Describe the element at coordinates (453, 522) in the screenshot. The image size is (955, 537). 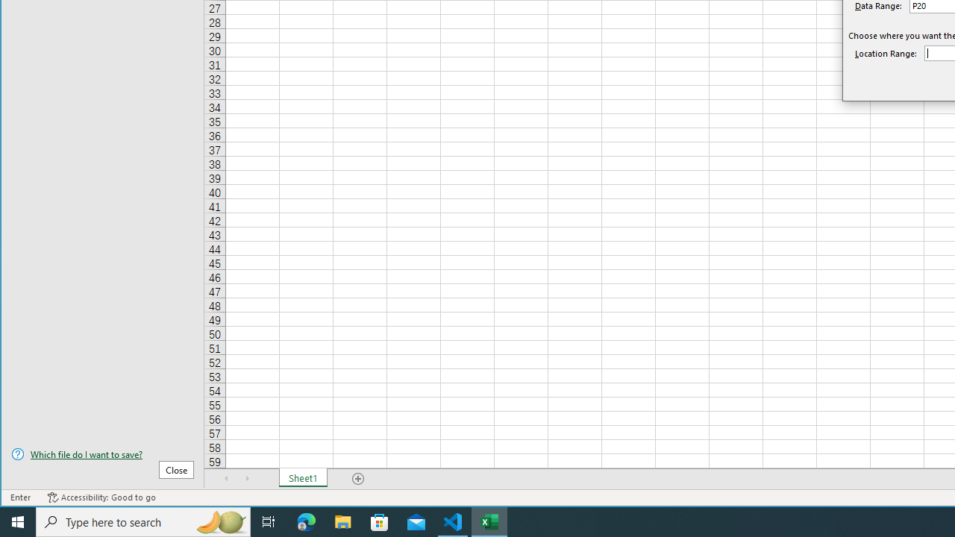
I see `Visual Studio Code - 1 running window` at that location.